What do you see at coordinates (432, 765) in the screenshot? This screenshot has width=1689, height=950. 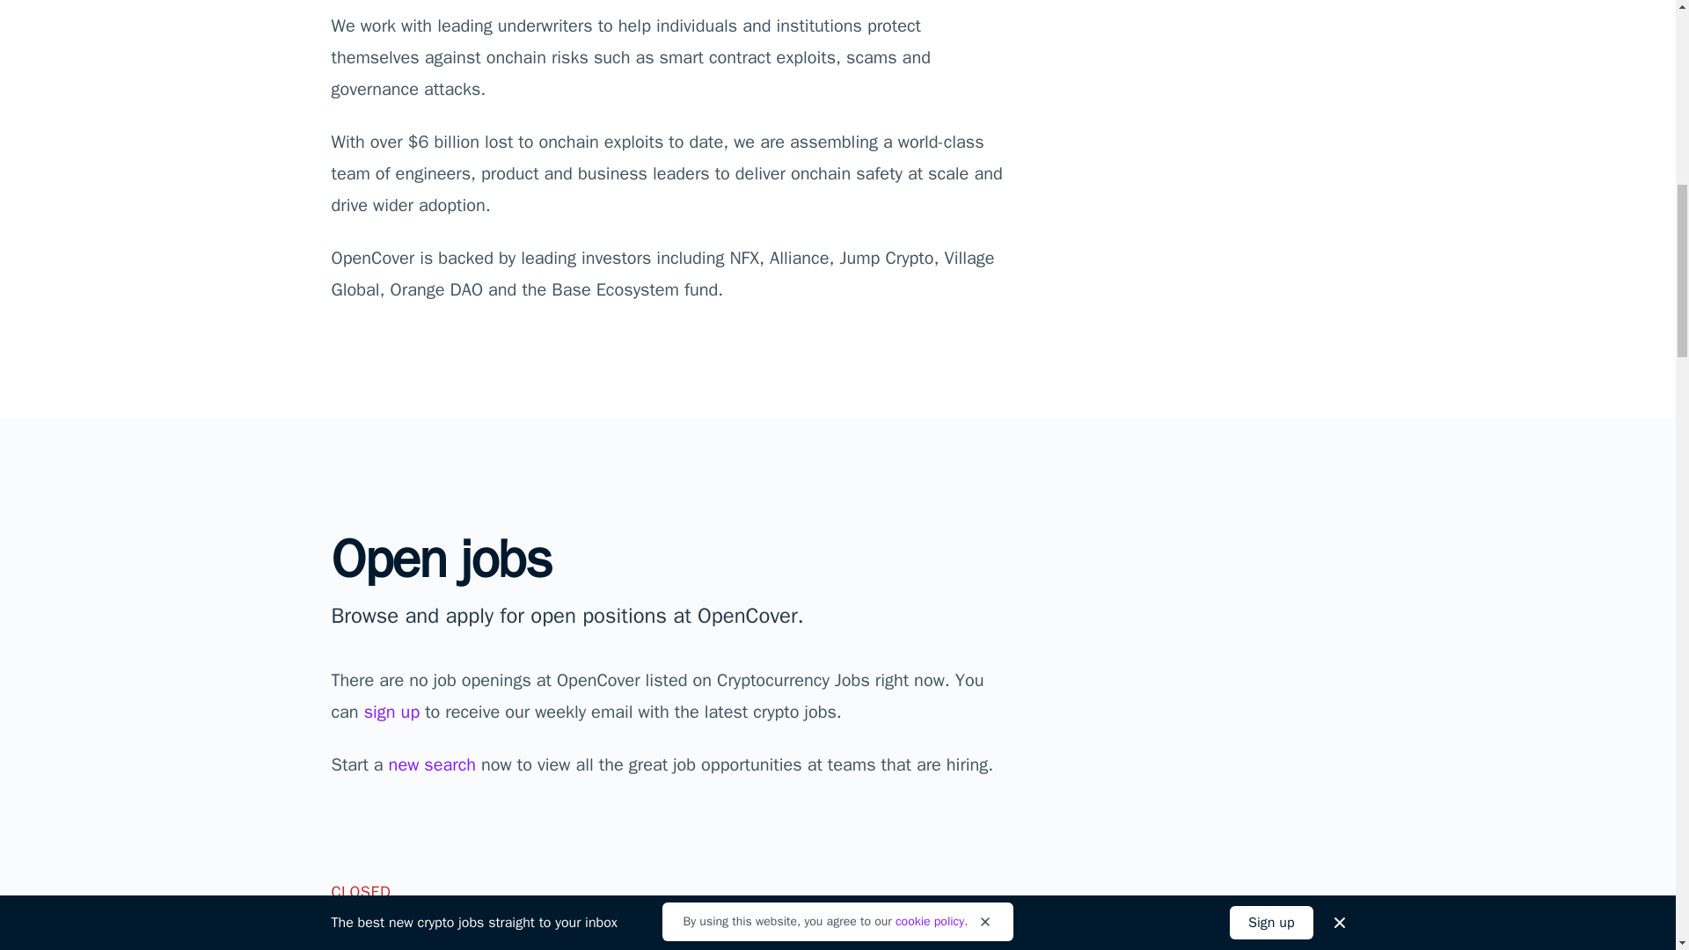 I see `new search` at bounding box center [432, 765].